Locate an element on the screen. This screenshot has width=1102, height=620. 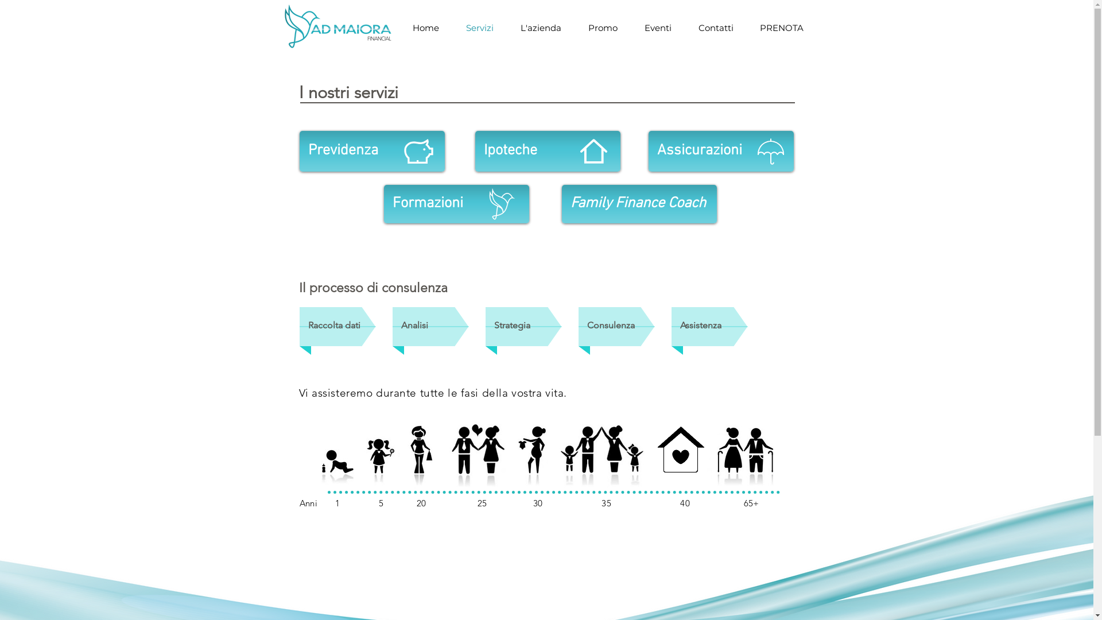
PRENOTA is located at coordinates (781, 28).